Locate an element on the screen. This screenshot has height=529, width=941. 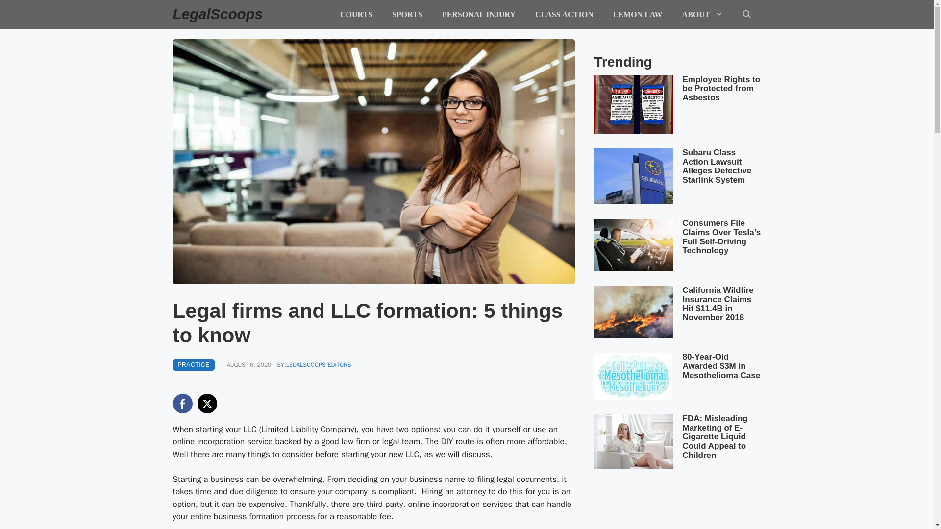
Employee Rights to be Protected from Asbestos is located at coordinates (721, 89).